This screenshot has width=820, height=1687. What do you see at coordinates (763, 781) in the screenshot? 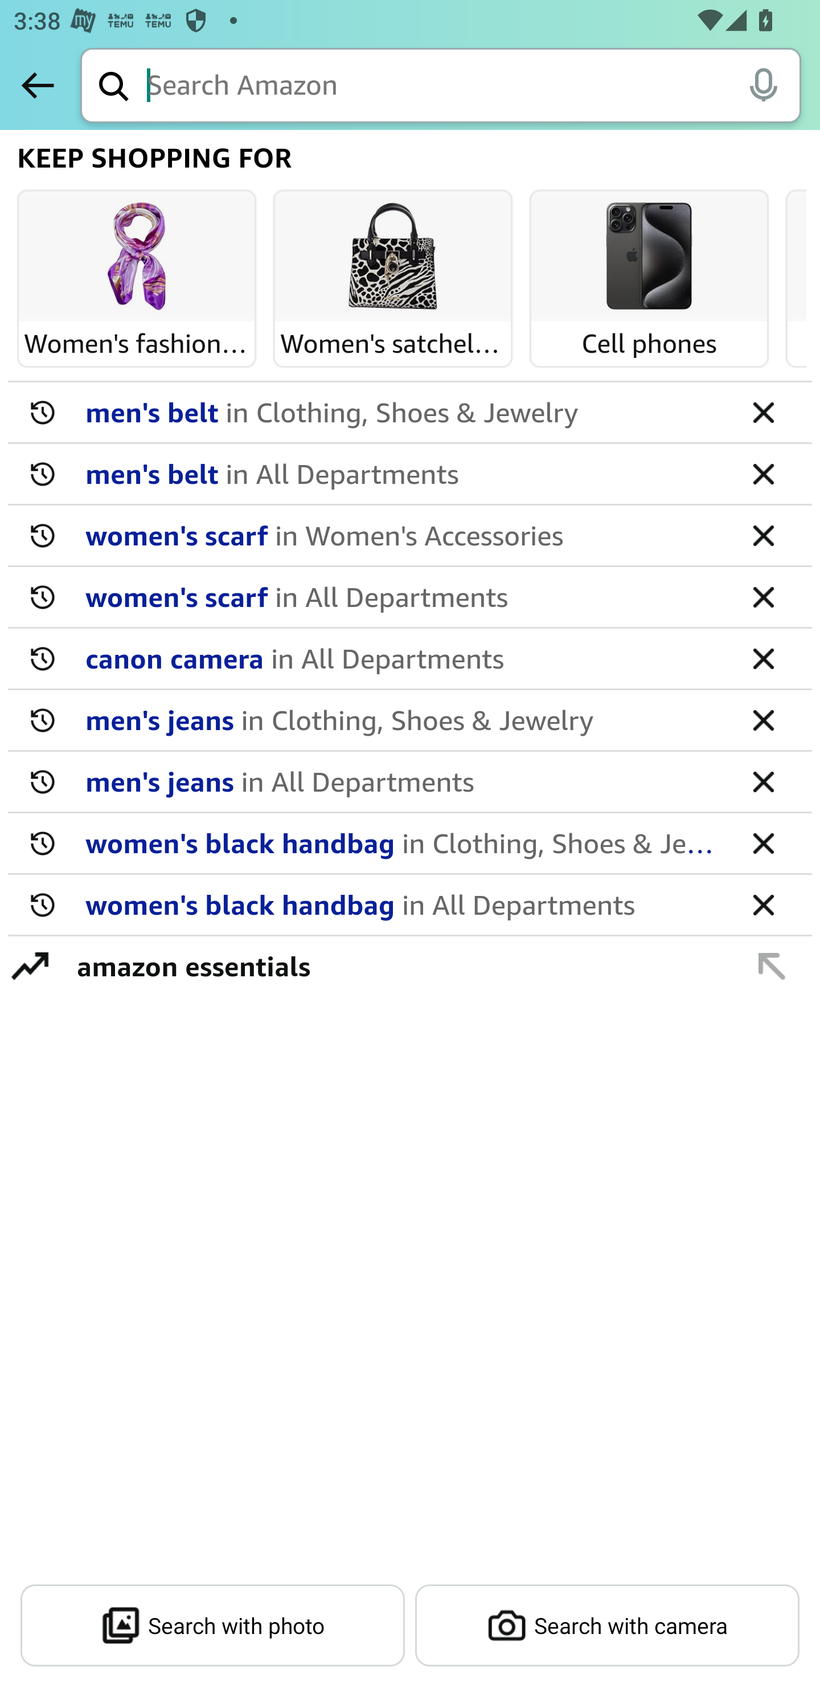
I see `delete` at bounding box center [763, 781].